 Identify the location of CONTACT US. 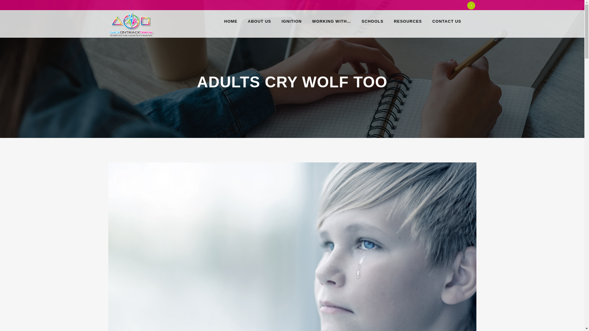
(447, 21).